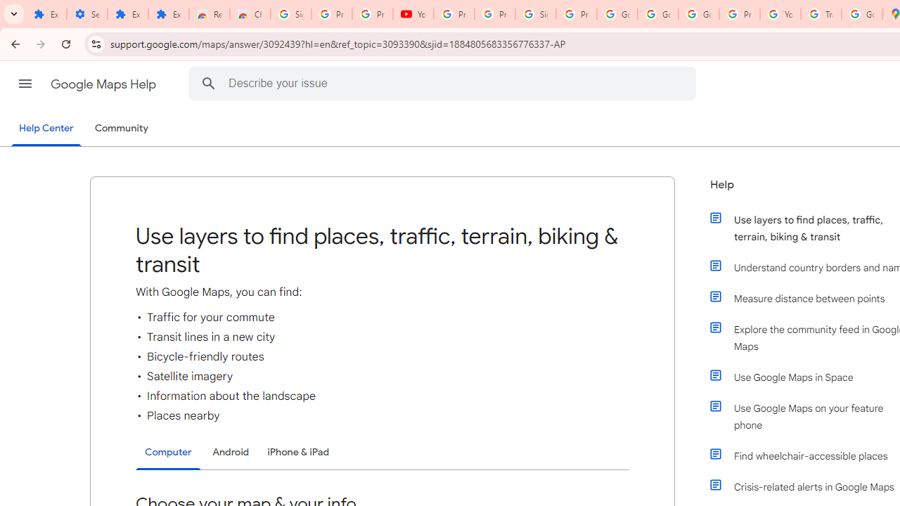 Image resolution: width=900 pixels, height=506 pixels. What do you see at coordinates (169, 14) in the screenshot?
I see `Extensions` at bounding box center [169, 14].